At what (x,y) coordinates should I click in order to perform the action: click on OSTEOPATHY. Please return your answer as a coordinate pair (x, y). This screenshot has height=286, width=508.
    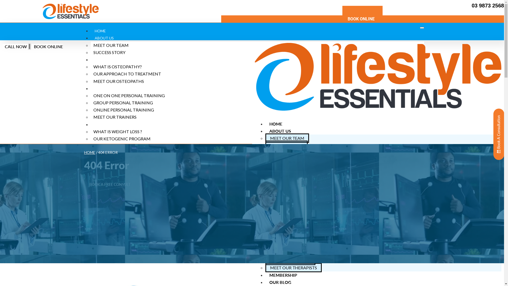
    Looking at the image, I should click on (285, 153).